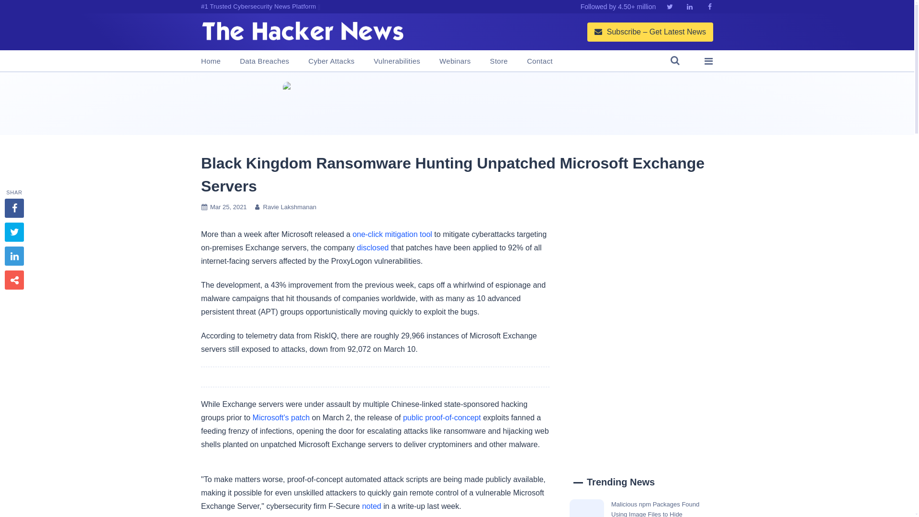 The height and width of the screenshot is (517, 919). I want to click on Contact, so click(540, 61).